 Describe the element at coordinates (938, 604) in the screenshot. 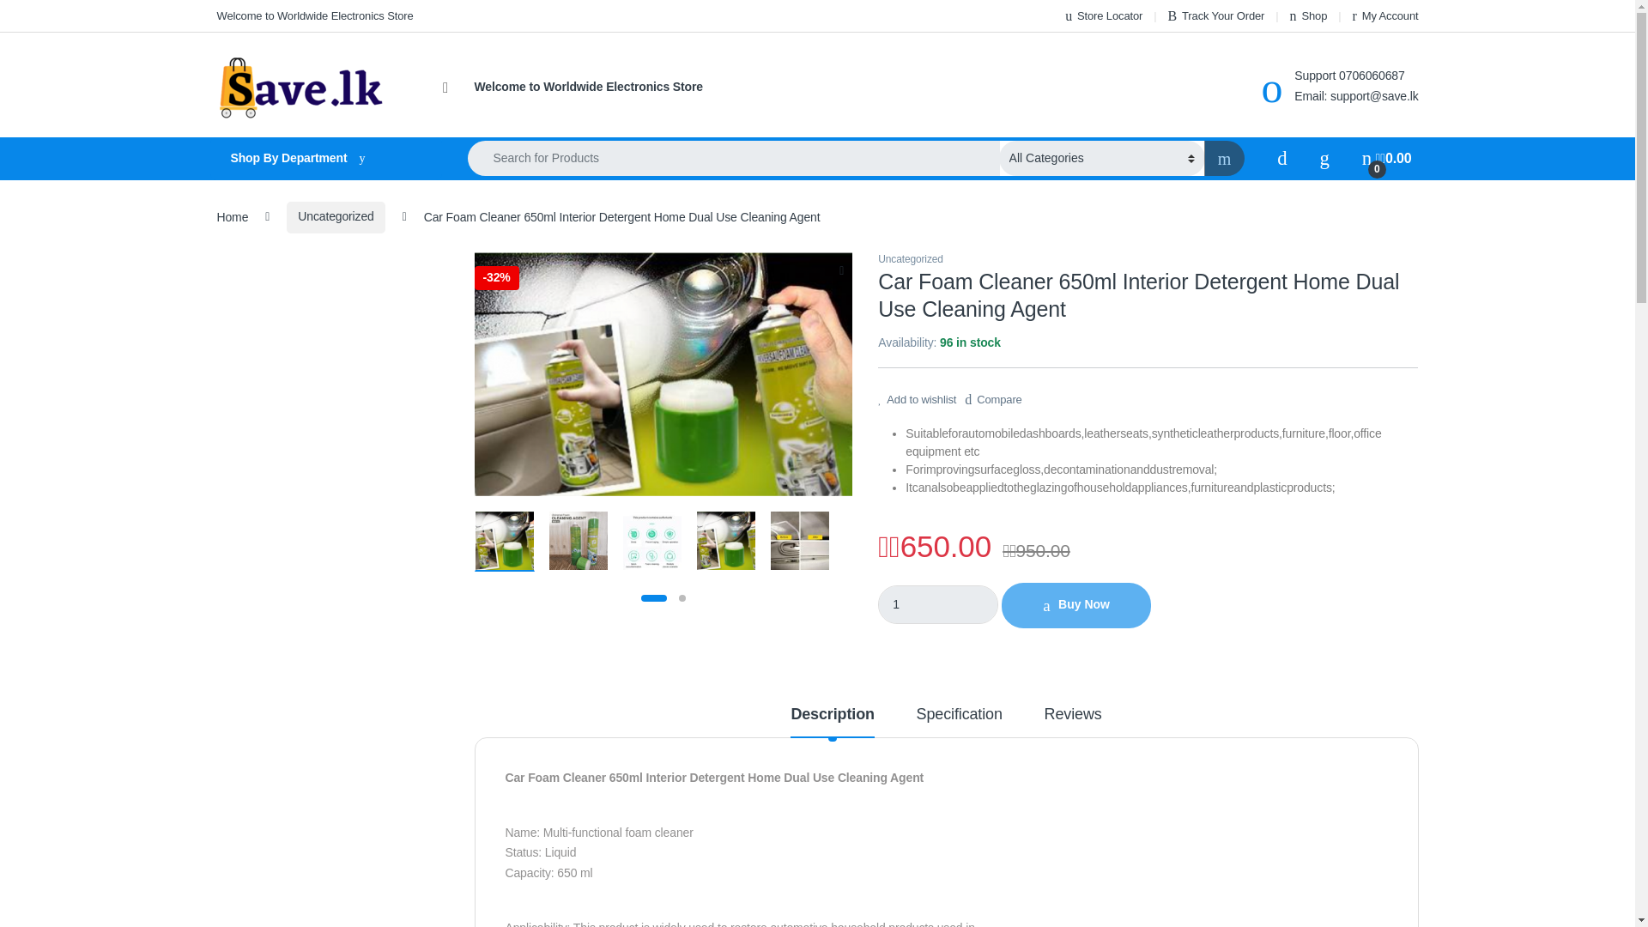

I see `1` at that location.